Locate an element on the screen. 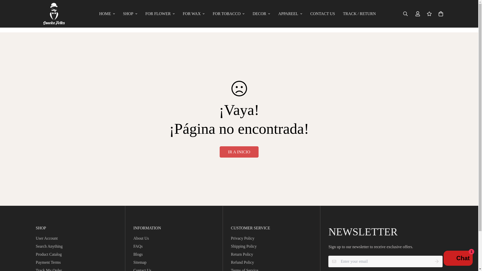  SHOP is located at coordinates (130, 14).